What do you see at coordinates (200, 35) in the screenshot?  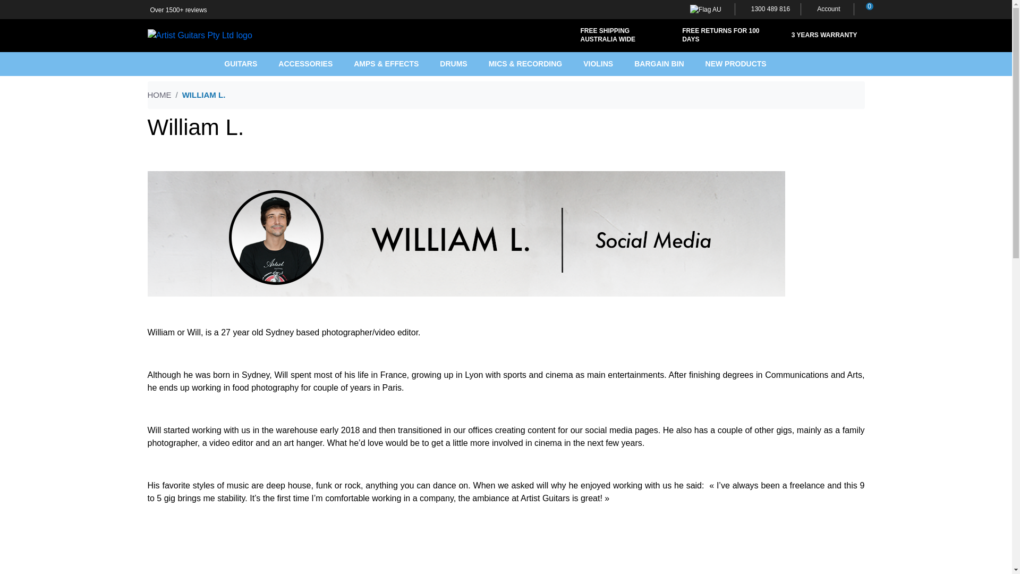 I see `Artist Guitars Pty Ltd` at bounding box center [200, 35].